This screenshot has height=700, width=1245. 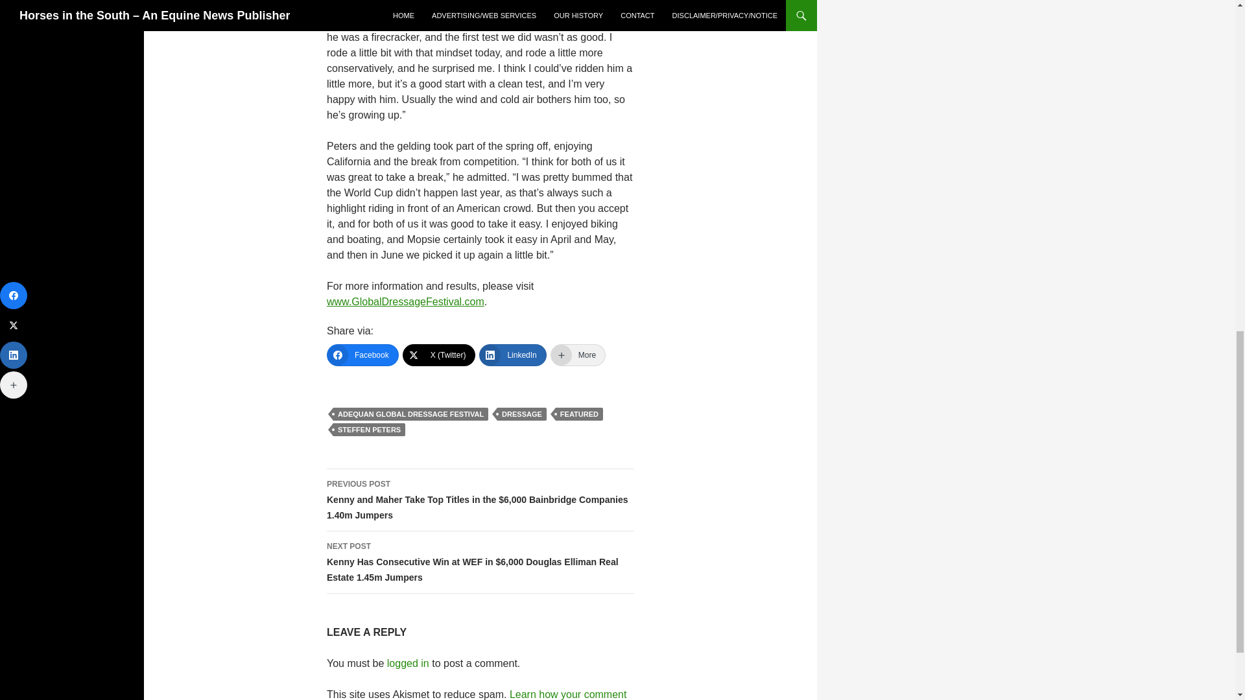 I want to click on ADEQUAN GLOBAL DRESSAGE FESTIVAL, so click(x=410, y=414).